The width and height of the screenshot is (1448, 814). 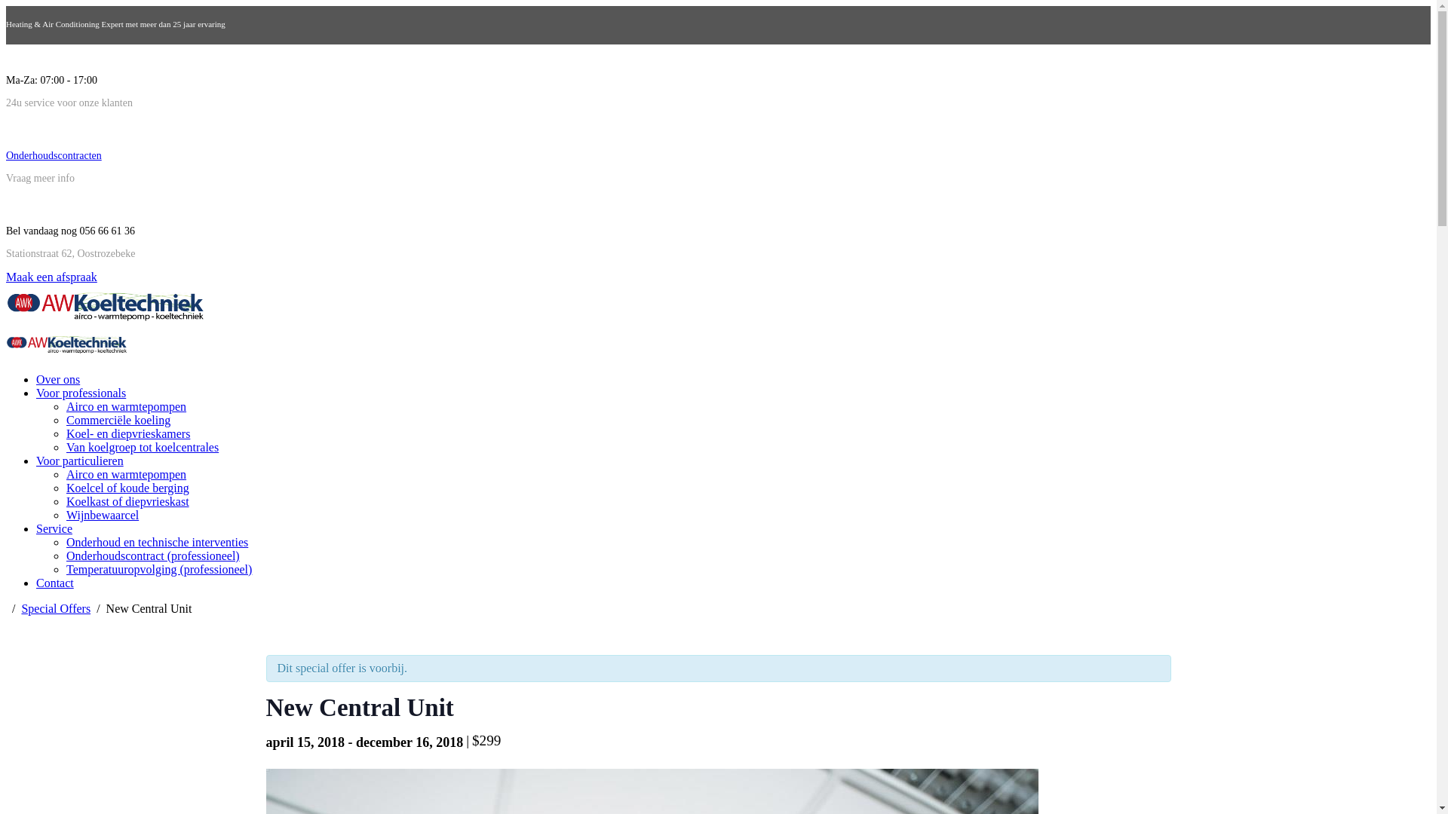 I want to click on Contact, so click(x=55, y=583).